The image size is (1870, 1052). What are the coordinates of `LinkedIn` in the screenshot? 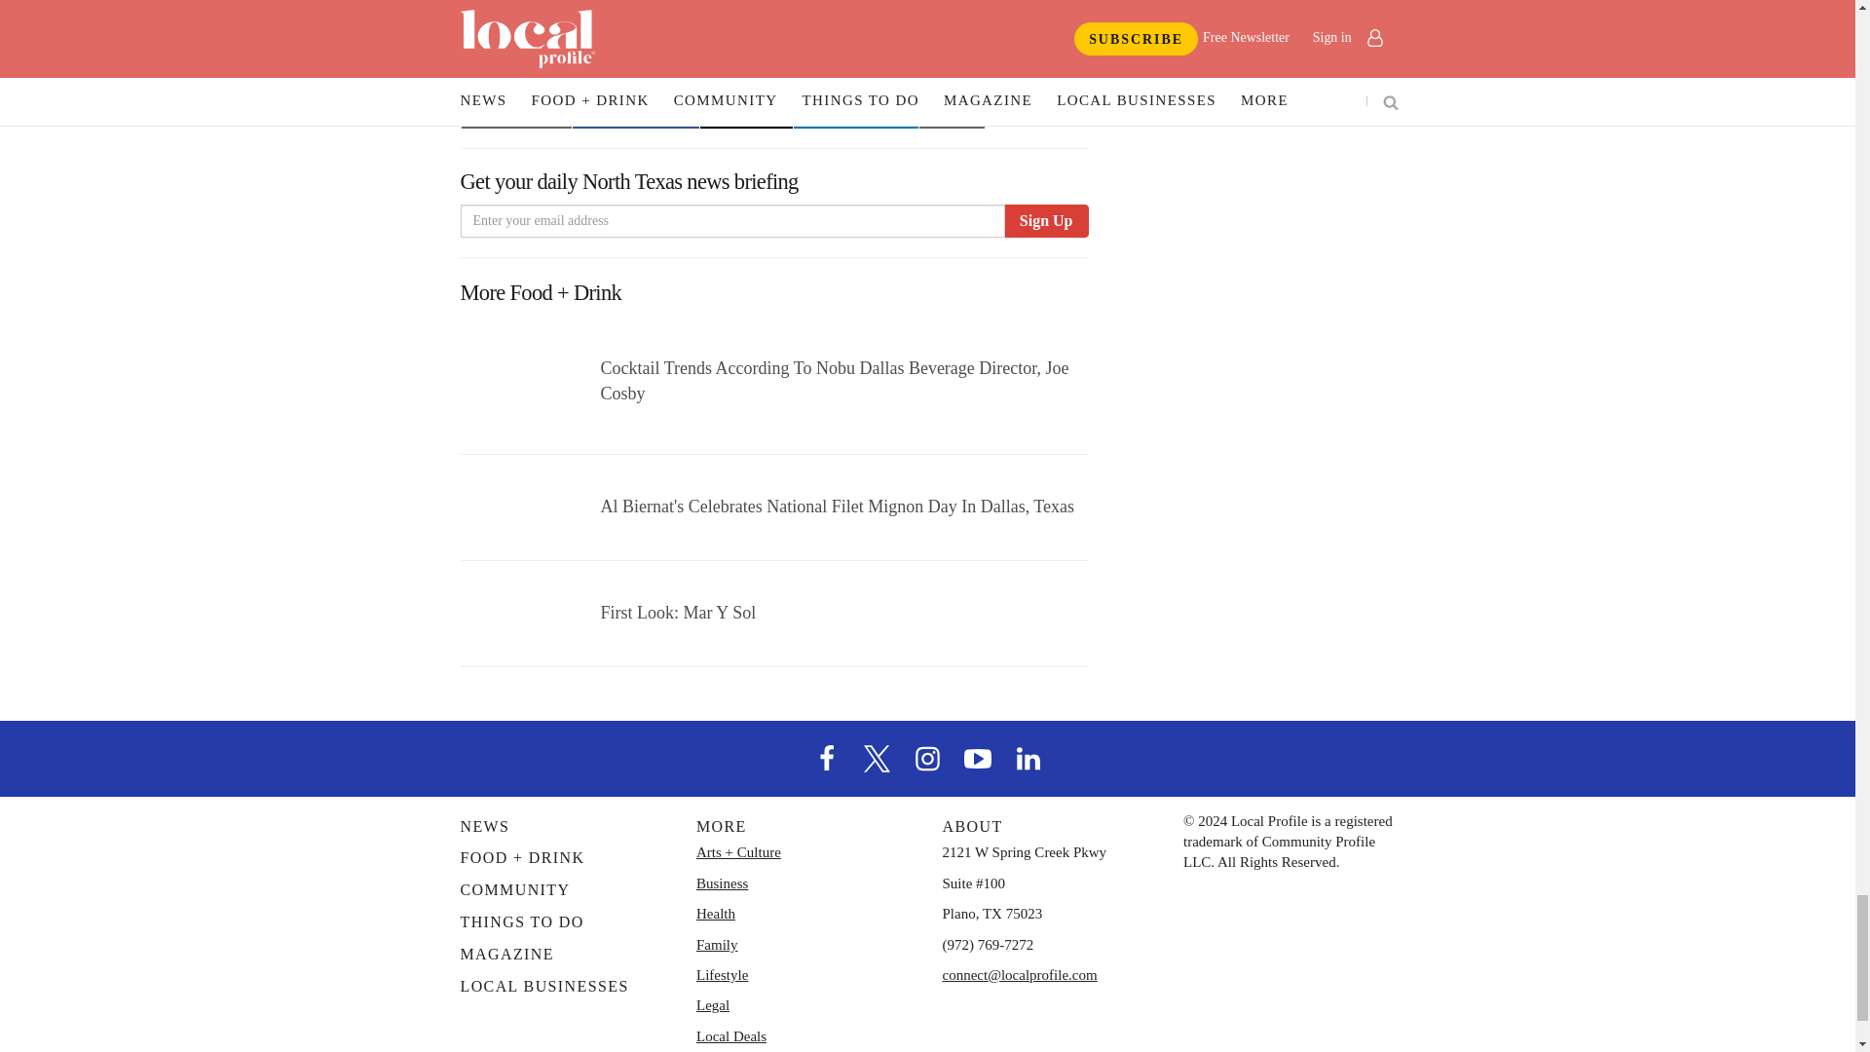 It's located at (1028, 756).